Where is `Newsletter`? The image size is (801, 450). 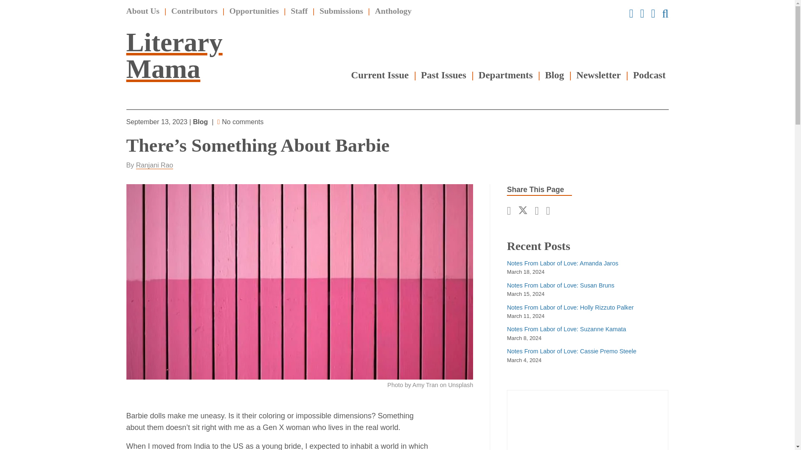
Newsletter is located at coordinates (599, 75).